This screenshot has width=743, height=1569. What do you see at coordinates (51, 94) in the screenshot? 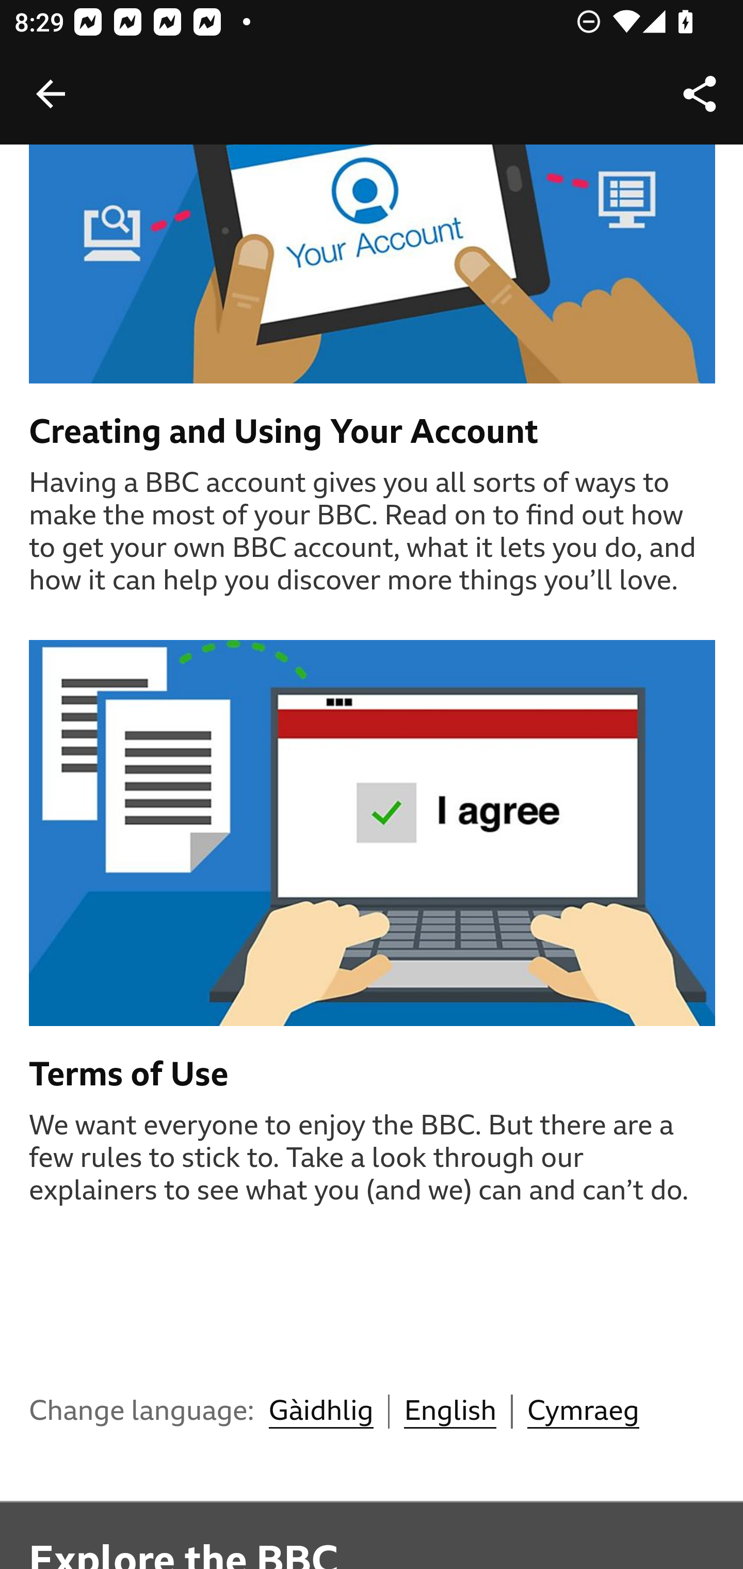
I see `Back` at bounding box center [51, 94].